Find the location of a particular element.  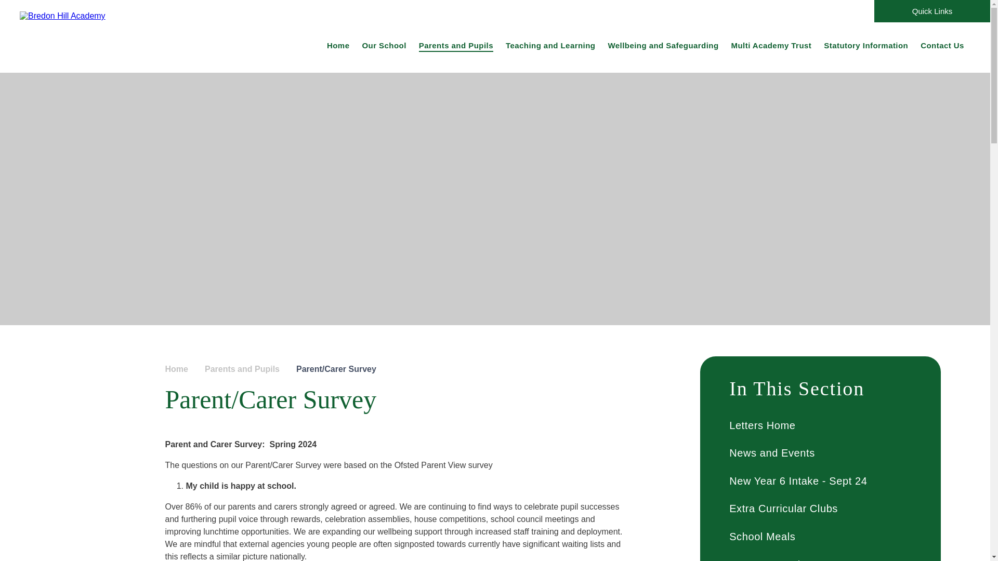

Parents and Pupils is located at coordinates (456, 45).